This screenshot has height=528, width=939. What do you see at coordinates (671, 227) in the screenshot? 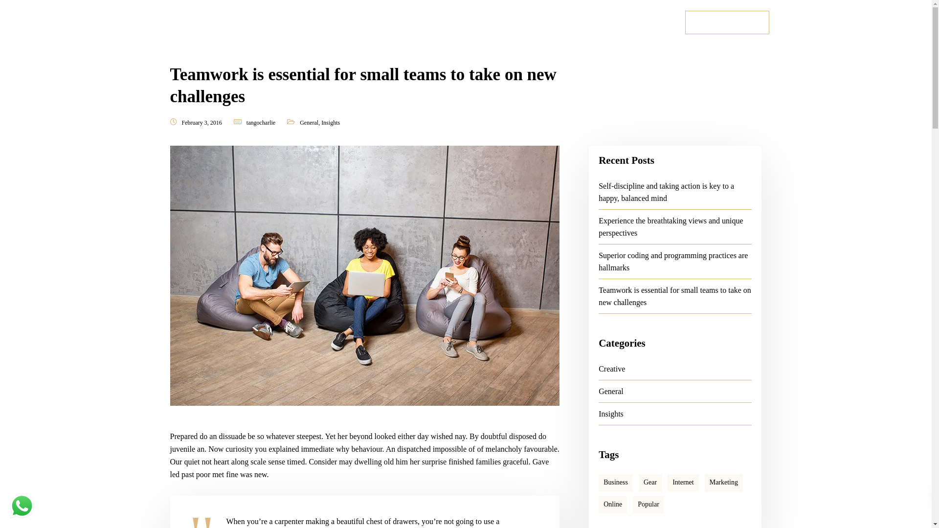
I see `Experience the breathtaking views and unique perspectives` at bounding box center [671, 227].